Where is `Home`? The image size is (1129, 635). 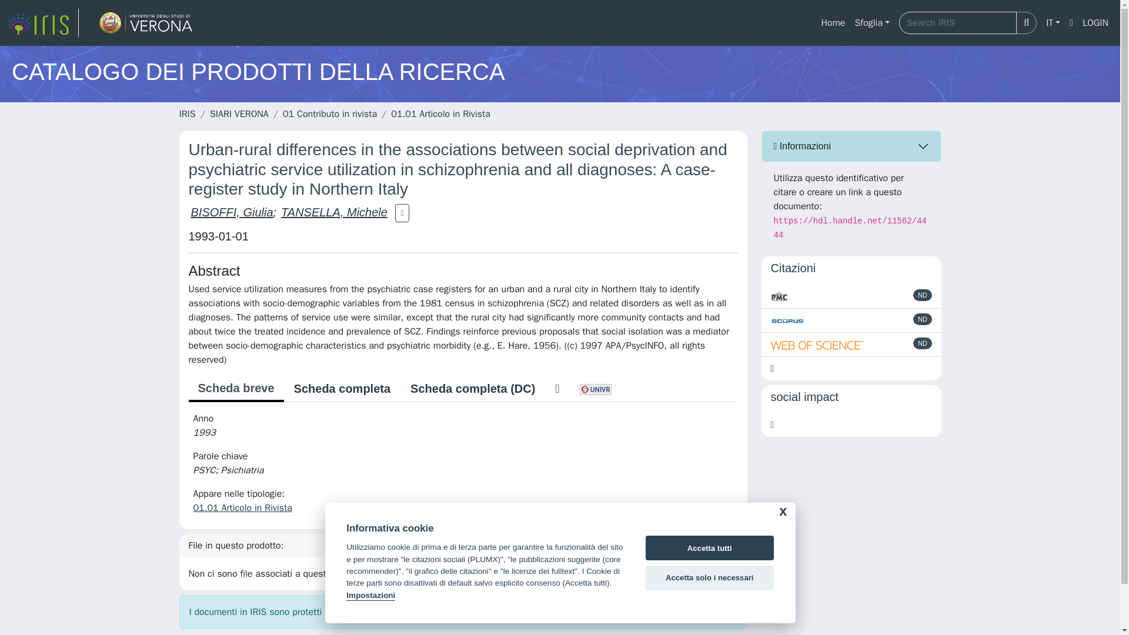 Home is located at coordinates (833, 23).